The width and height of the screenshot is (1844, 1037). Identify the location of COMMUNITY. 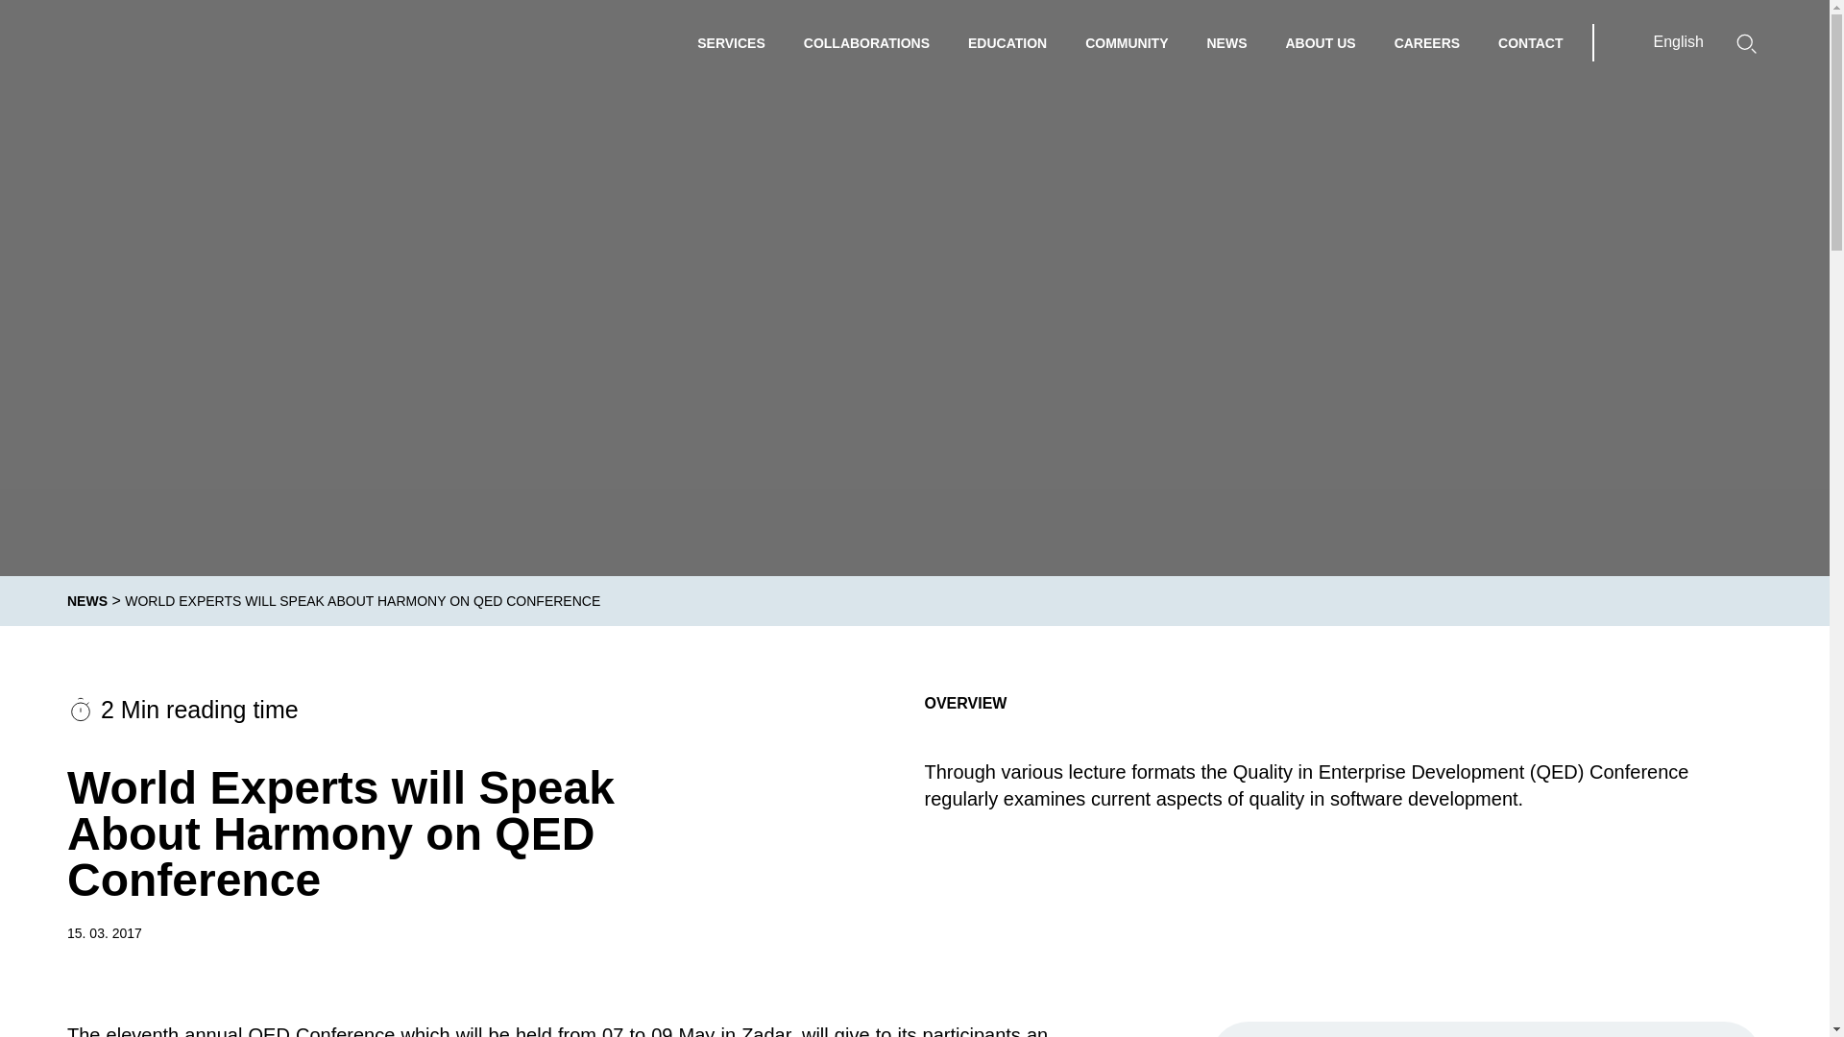
(1126, 41).